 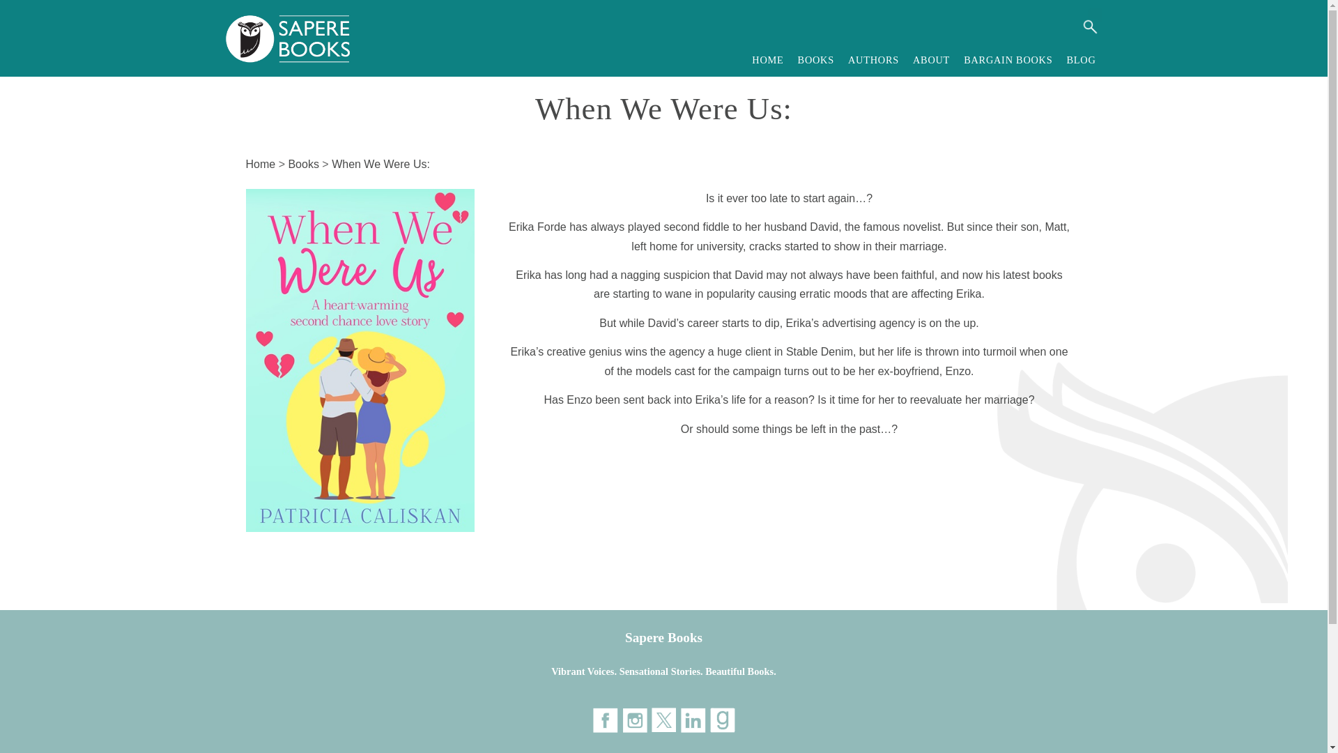 I want to click on Books, so click(x=302, y=164).